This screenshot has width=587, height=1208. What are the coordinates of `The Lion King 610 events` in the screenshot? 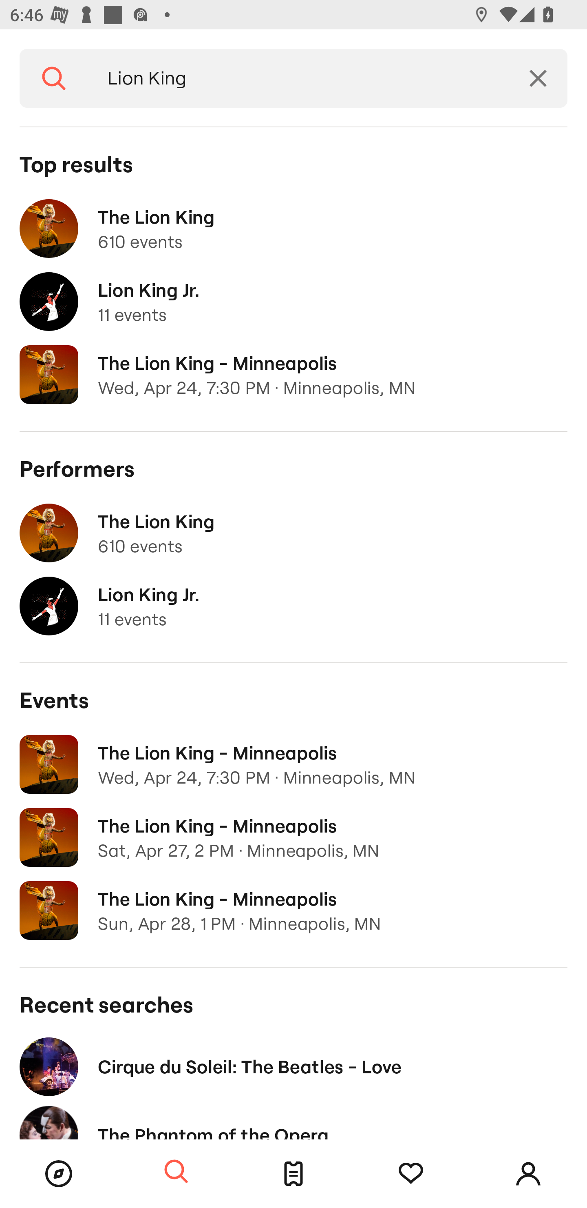 It's located at (293, 533).